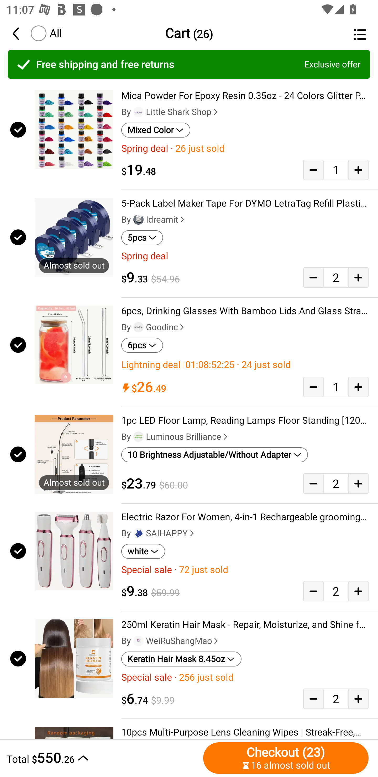 The width and height of the screenshot is (378, 777). Describe the element at coordinates (358, 387) in the screenshot. I see `Add quantity button` at that location.